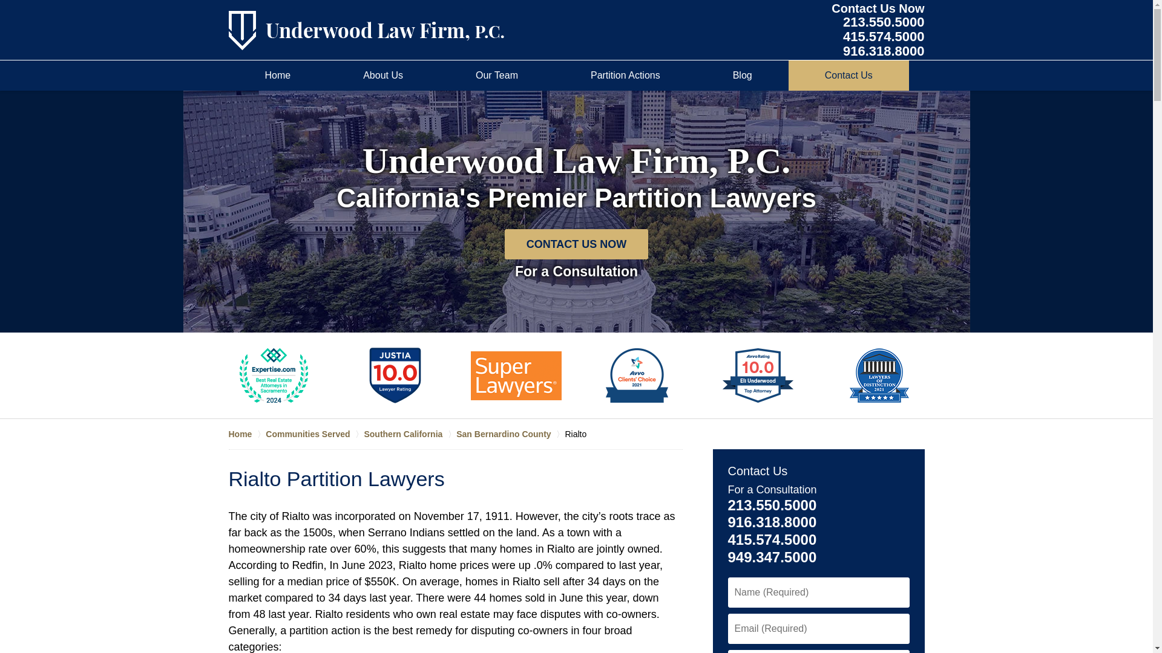 The height and width of the screenshot is (653, 1162). What do you see at coordinates (382, 76) in the screenshot?
I see `Underwood Law Firm, P.C. Home` at bounding box center [382, 76].